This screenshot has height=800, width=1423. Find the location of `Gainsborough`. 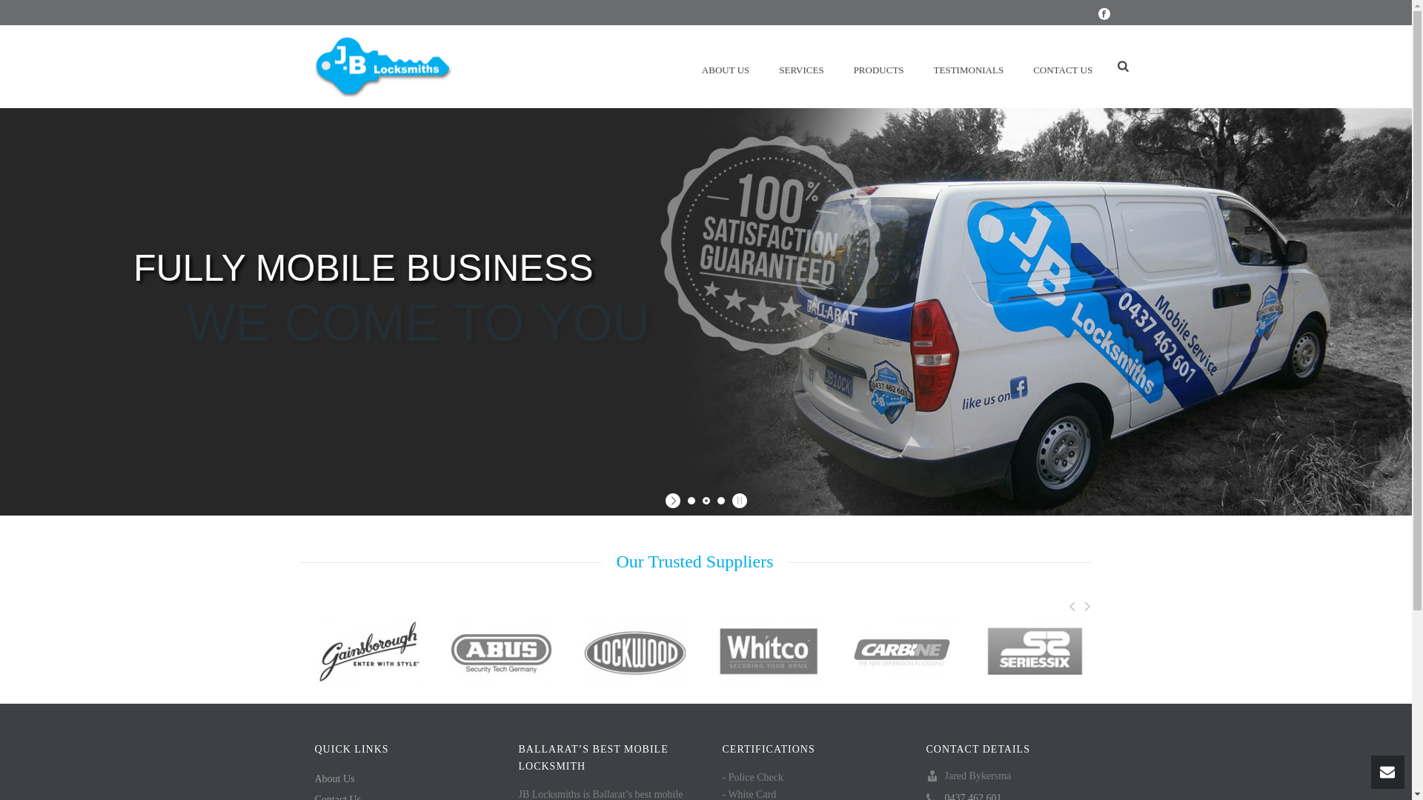

Gainsborough is located at coordinates (368, 652).